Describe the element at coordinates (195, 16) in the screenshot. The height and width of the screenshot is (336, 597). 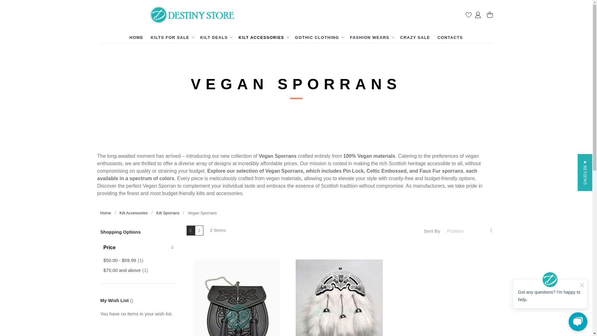
I see `Destiny Store` at that location.